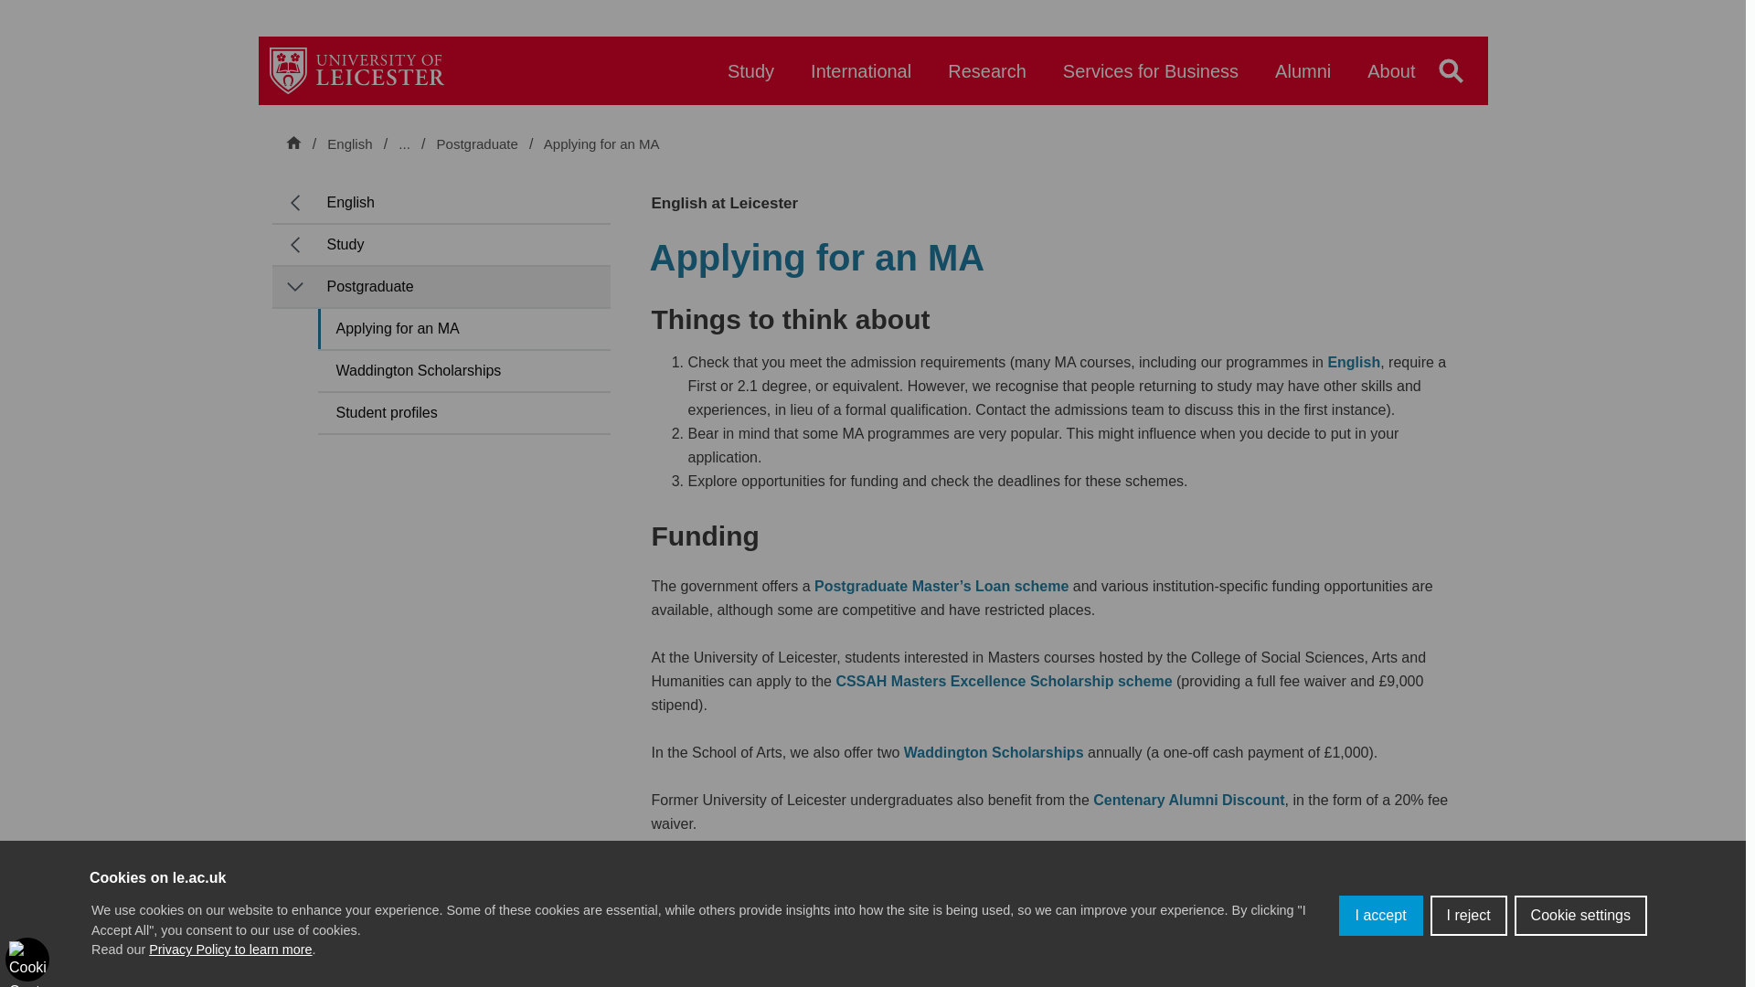 This screenshot has width=1755, height=987. I want to click on I reject, so click(1468, 915).